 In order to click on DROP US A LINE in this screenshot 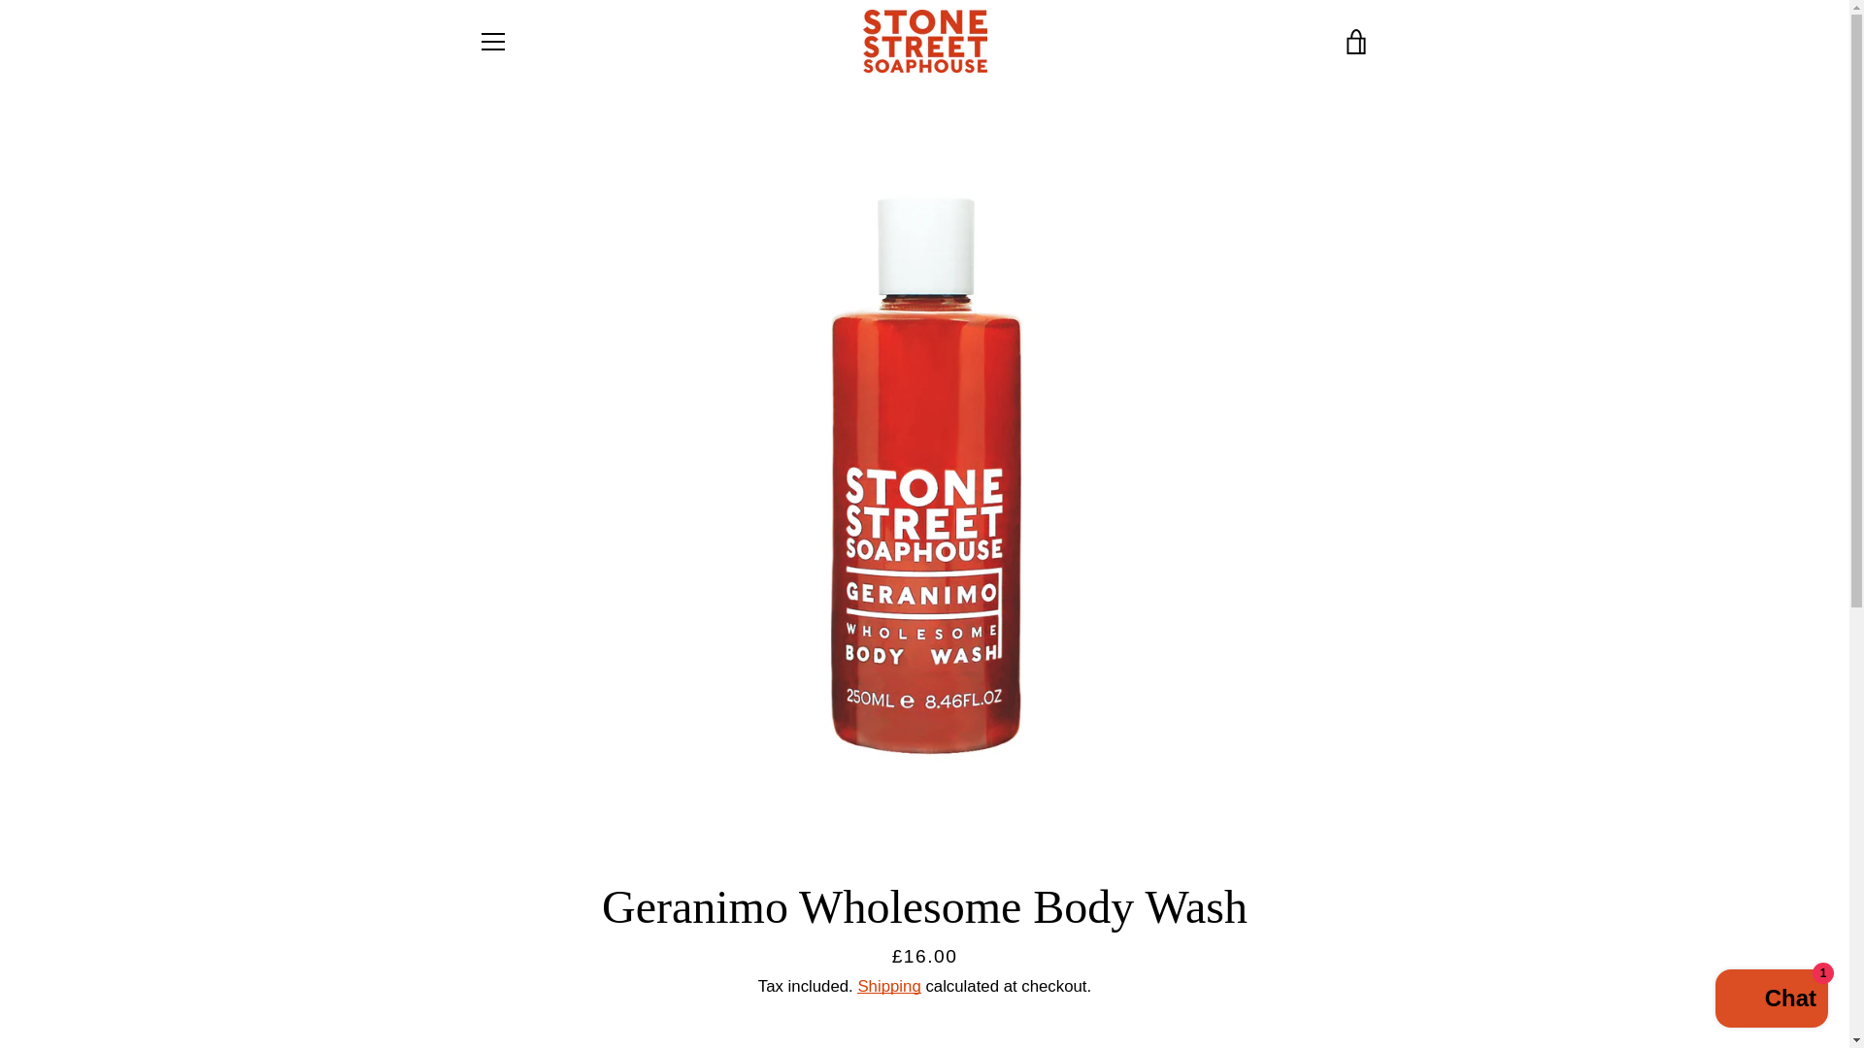, I will do `click(782, 913)`.